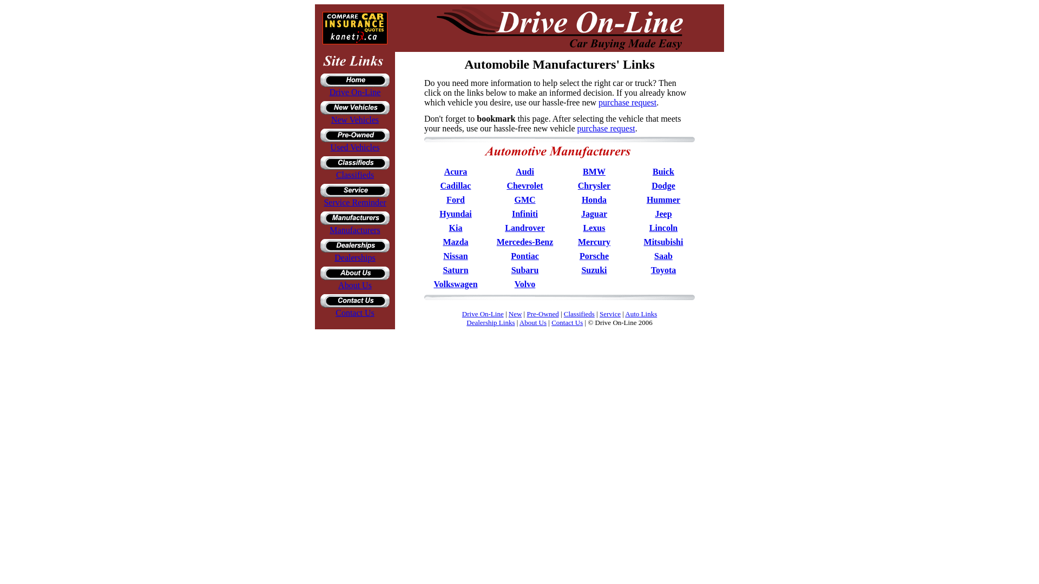 The image size is (1039, 584). Describe the element at coordinates (354, 202) in the screenshot. I see `Service Reminder` at that location.